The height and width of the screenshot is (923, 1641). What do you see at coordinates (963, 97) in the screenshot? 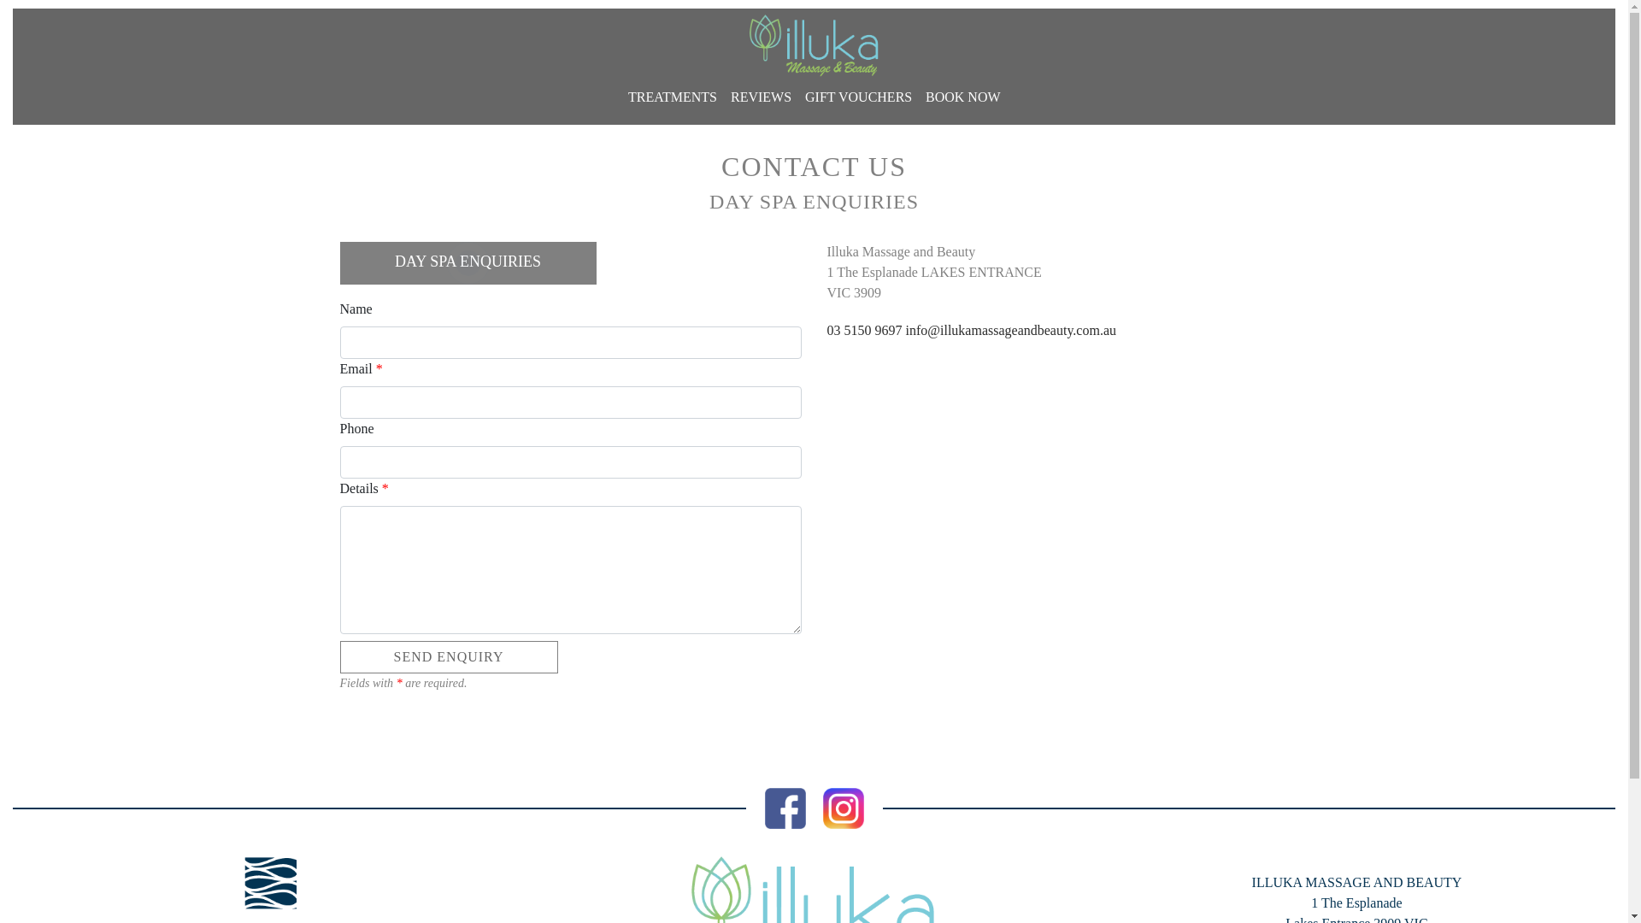
I see `BOOK NOW` at bounding box center [963, 97].